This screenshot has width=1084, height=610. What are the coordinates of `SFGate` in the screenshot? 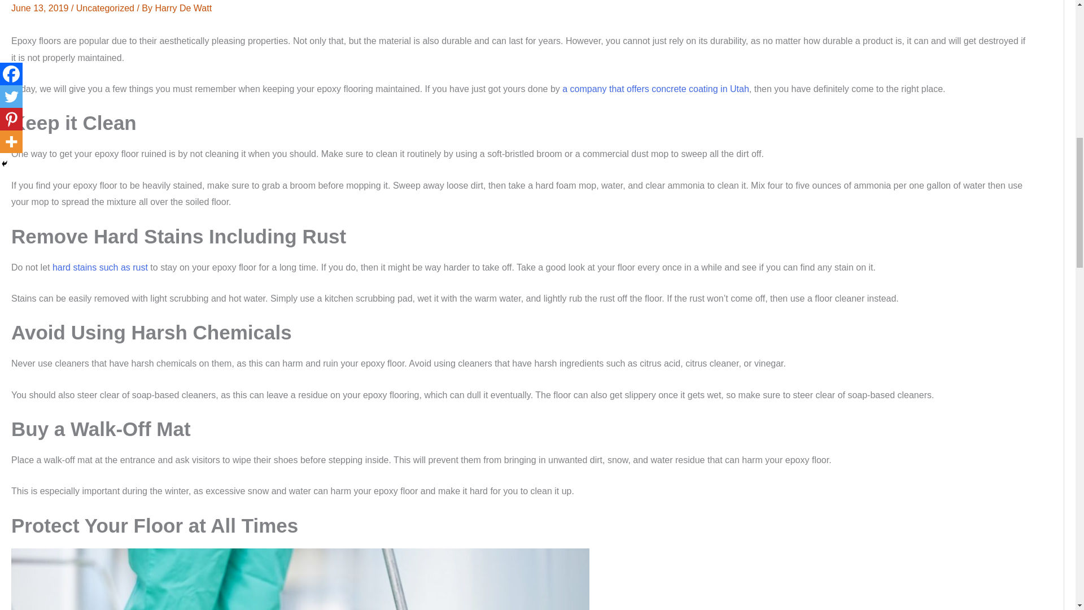 It's located at (99, 267).